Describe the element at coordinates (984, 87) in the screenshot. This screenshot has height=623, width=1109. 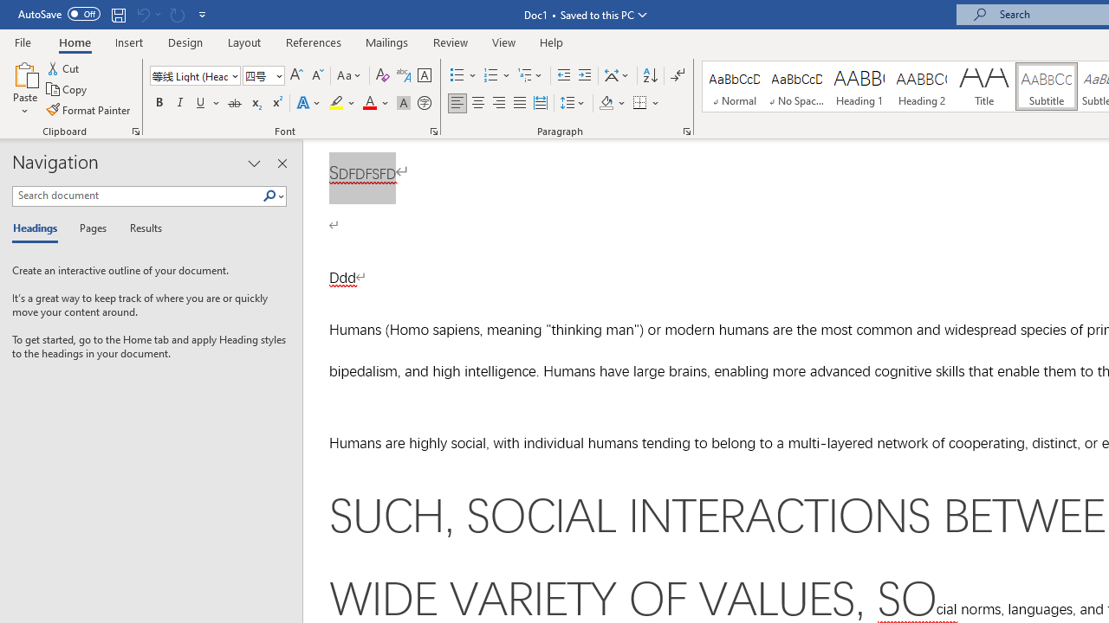
I see `Title` at that location.